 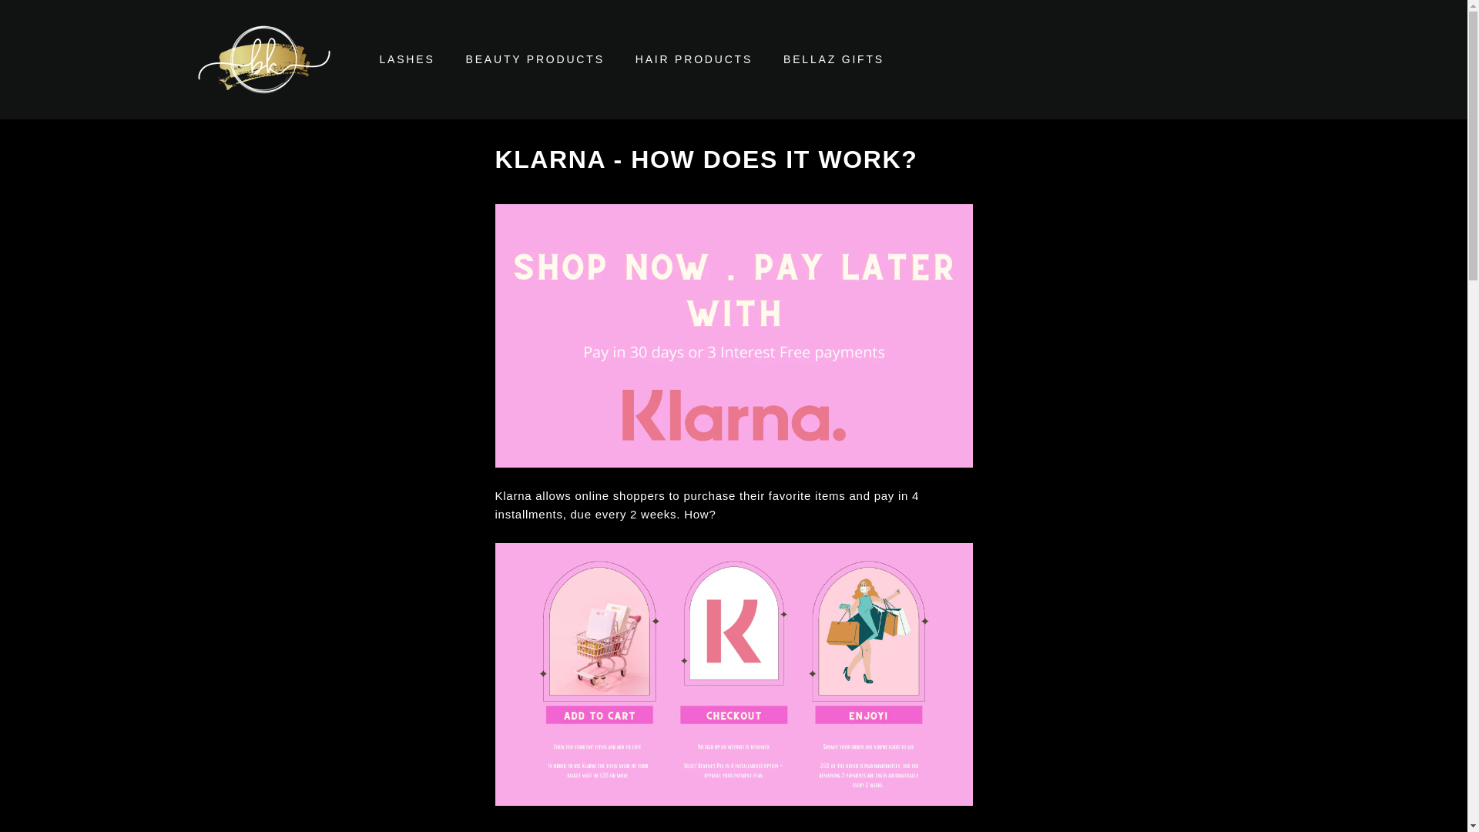 What do you see at coordinates (693, 59) in the screenshot?
I see `HAIR PRODUCTS` at bounding box center [693, 59].